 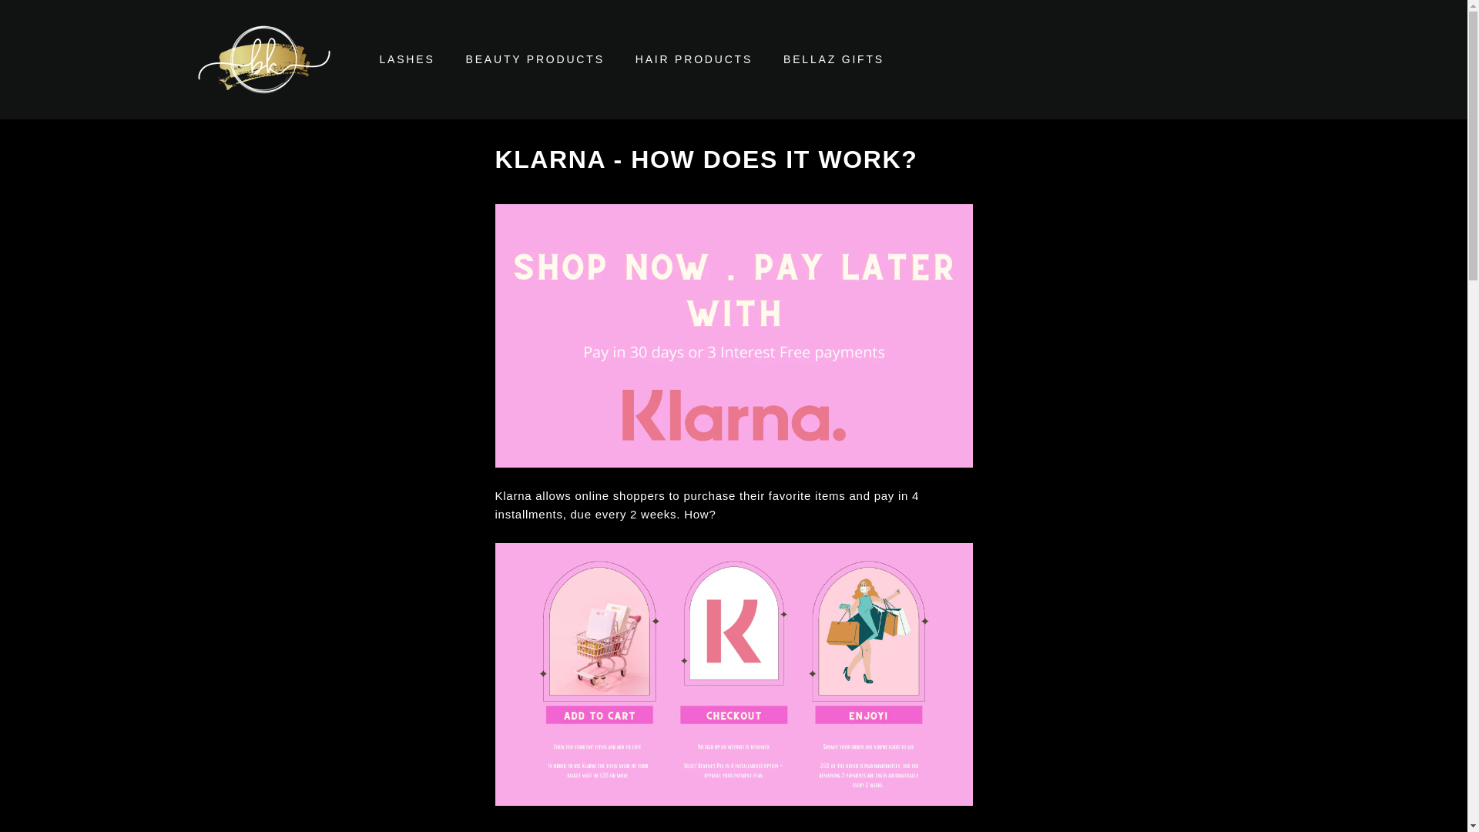 What do you see at coordinates (693, 59) in the screenshot?
I see `HAIR PRODUCTS` at bounding box center [693, 59].